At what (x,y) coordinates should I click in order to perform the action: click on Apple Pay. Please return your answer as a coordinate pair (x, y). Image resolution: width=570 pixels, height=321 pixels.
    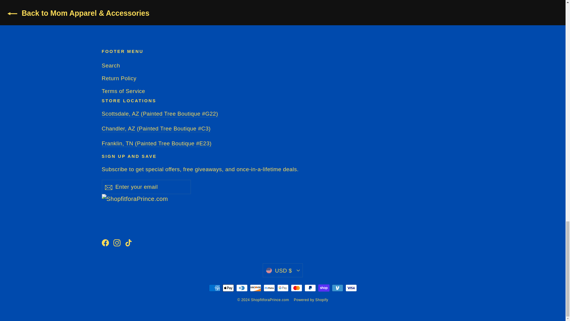
    Looking at the image, I should click on (228, 288).